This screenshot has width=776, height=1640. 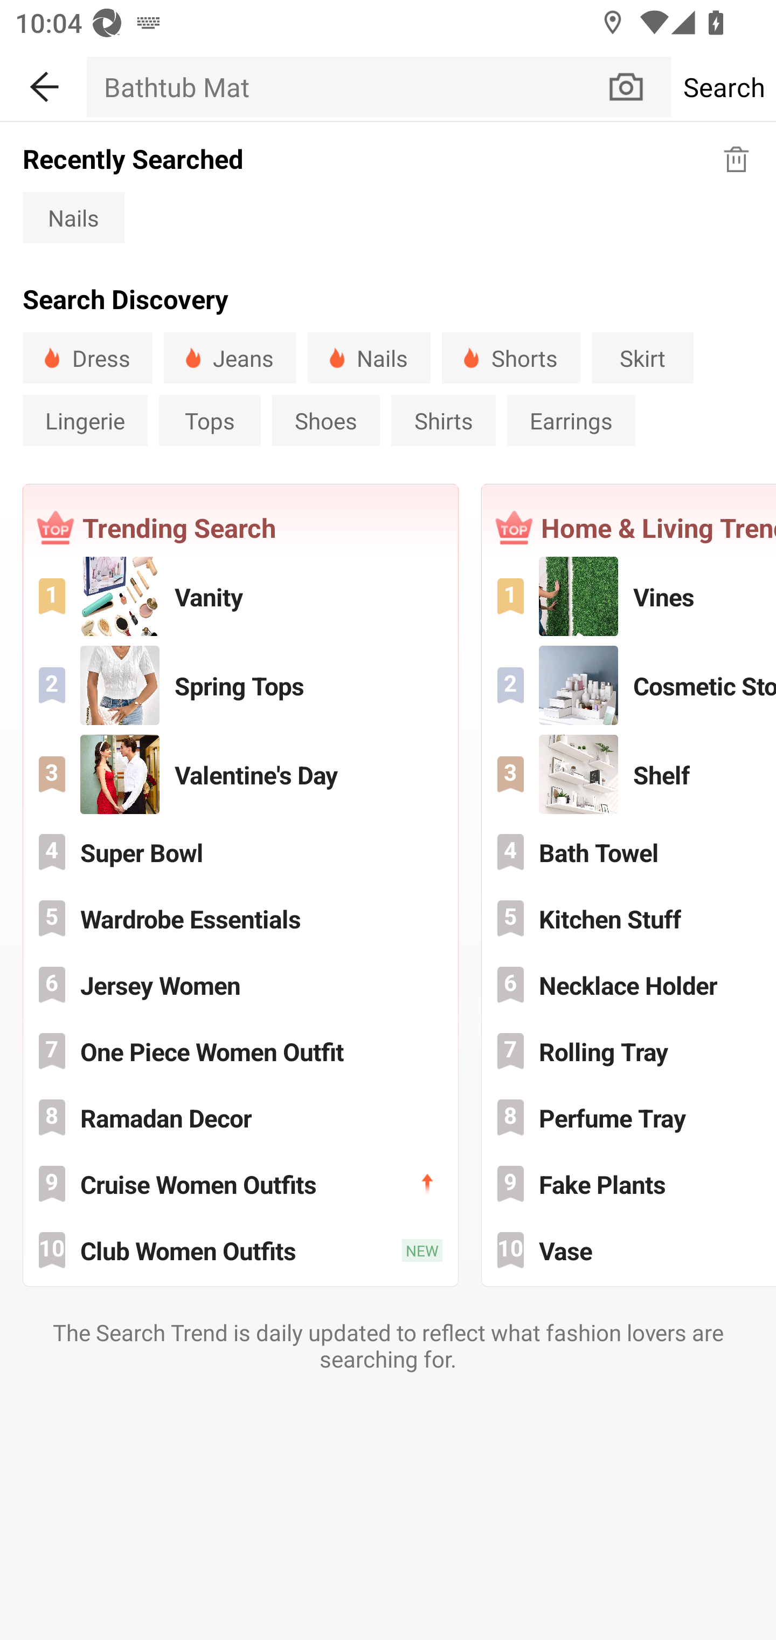 I want to click on Club Women Outfits 10 Club Women Outfits NEW, so click(x=240, y=1250).